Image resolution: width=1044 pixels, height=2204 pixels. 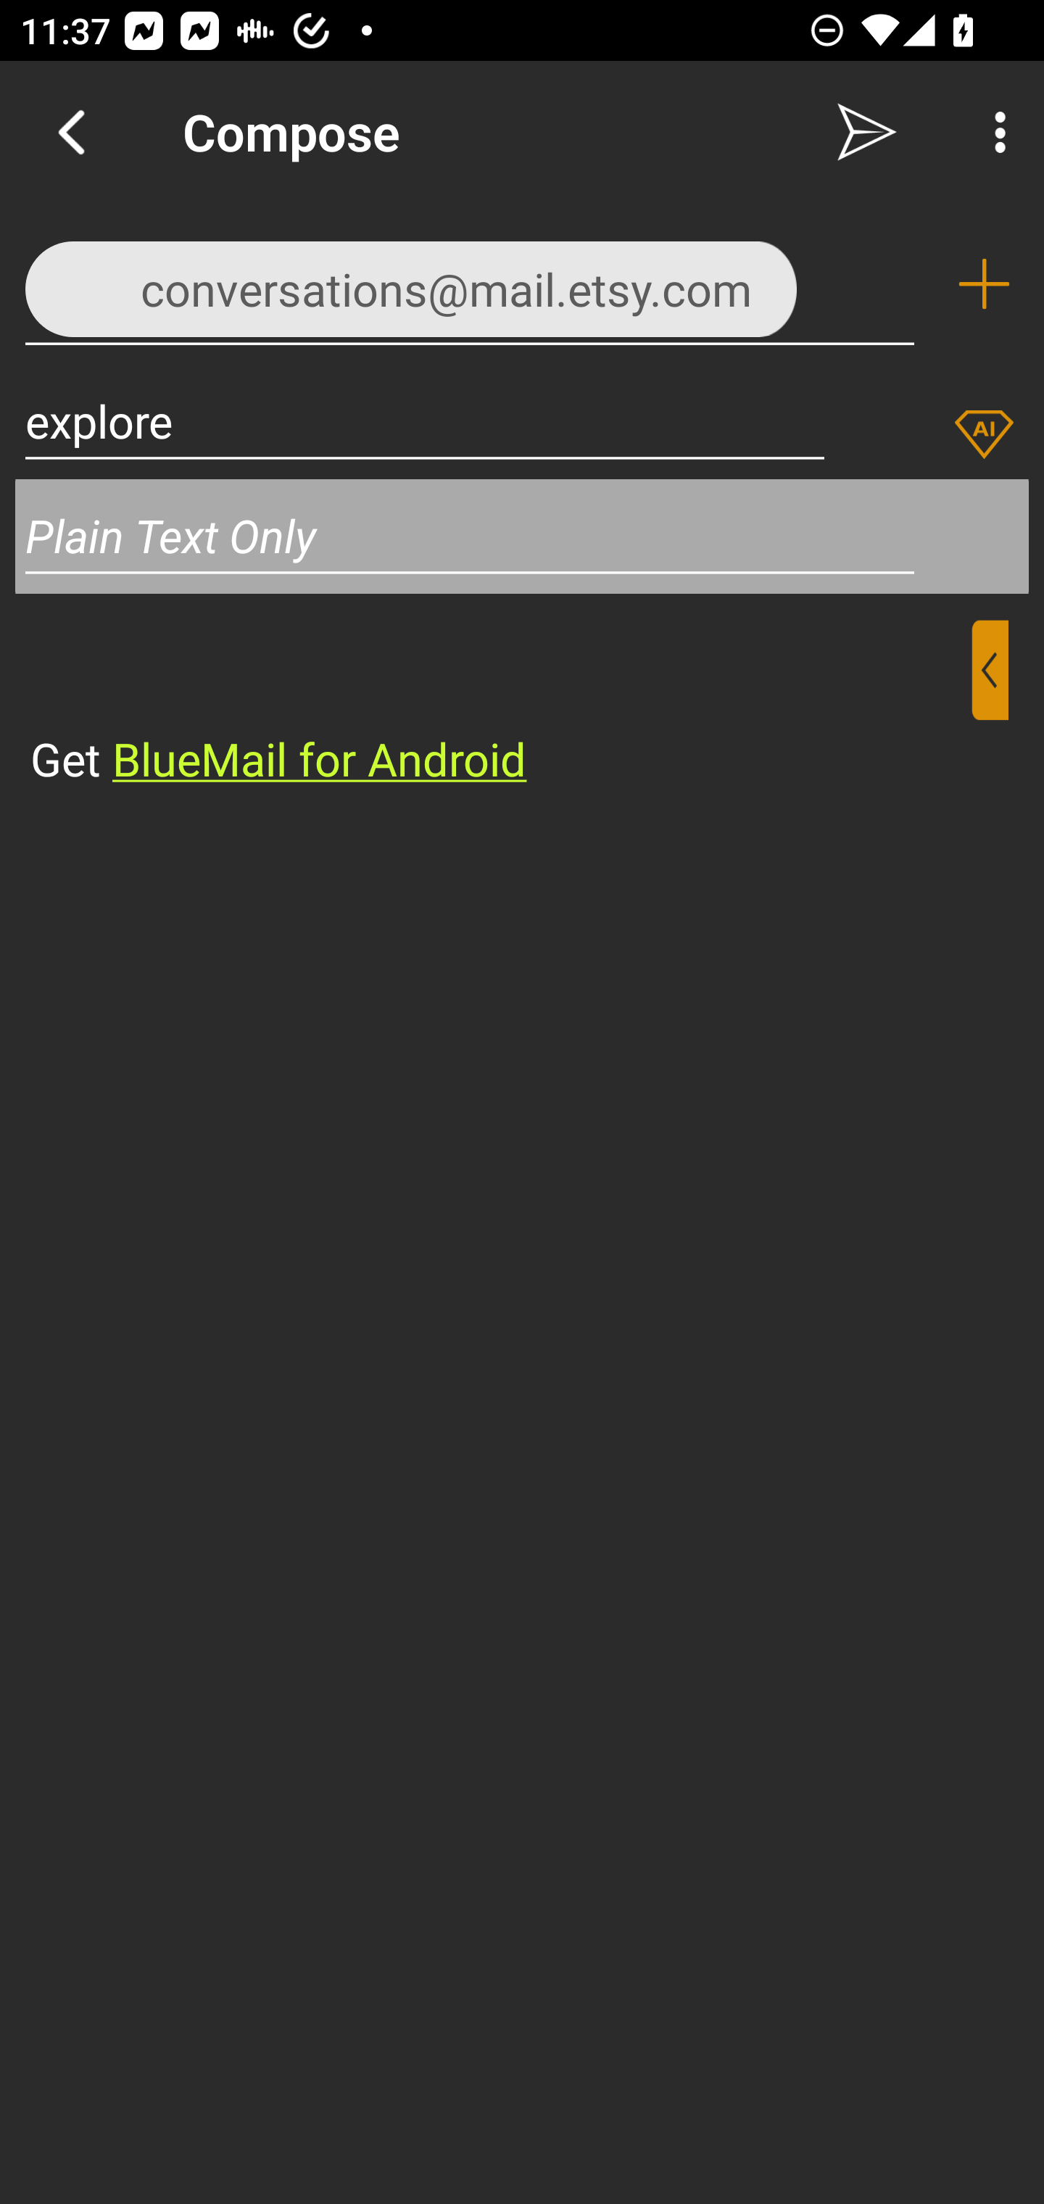 What do you see at coordinates (425, 420) in the screenshot?
I see `explore` at bounding box center [425, 420].